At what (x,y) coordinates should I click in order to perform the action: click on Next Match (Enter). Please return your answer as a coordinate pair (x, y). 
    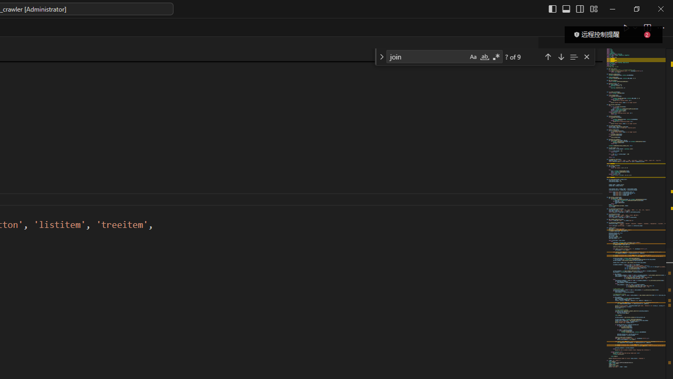
    Looking at the image, I should click on (560, 56).